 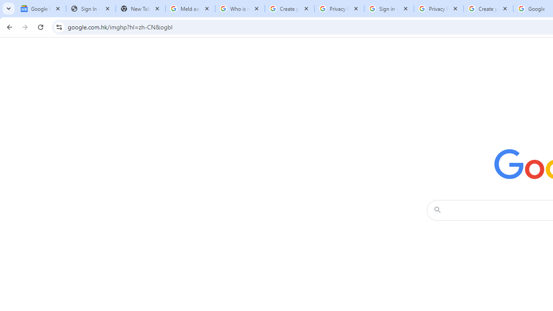 I want to click on Create your Google Account, so click(x=488, y=9).